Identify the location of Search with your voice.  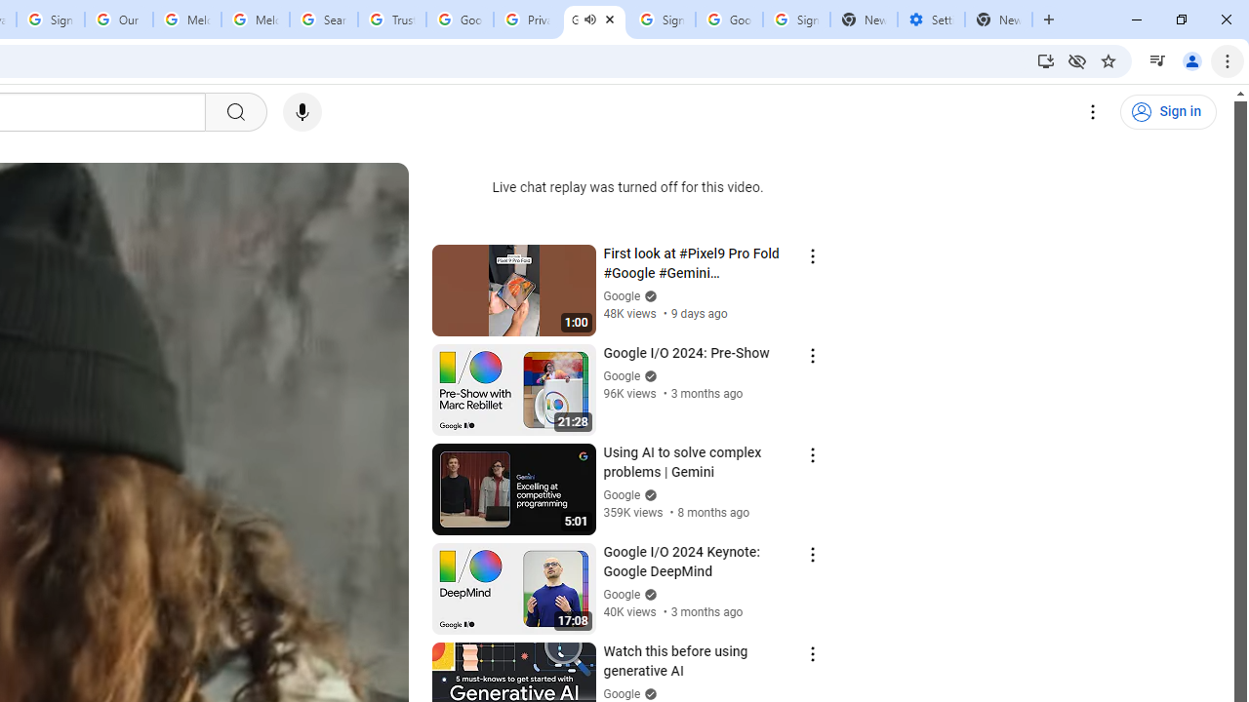
(302, 112).